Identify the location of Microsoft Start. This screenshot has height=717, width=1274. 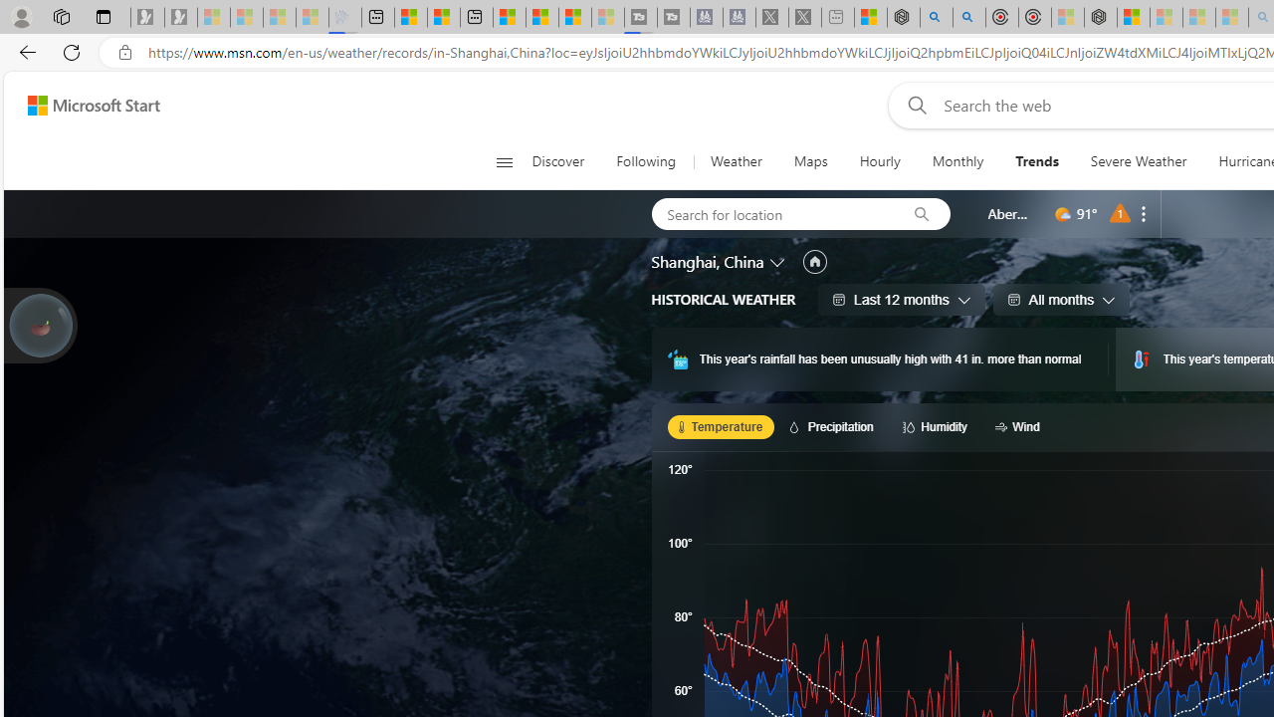
(574, 18).